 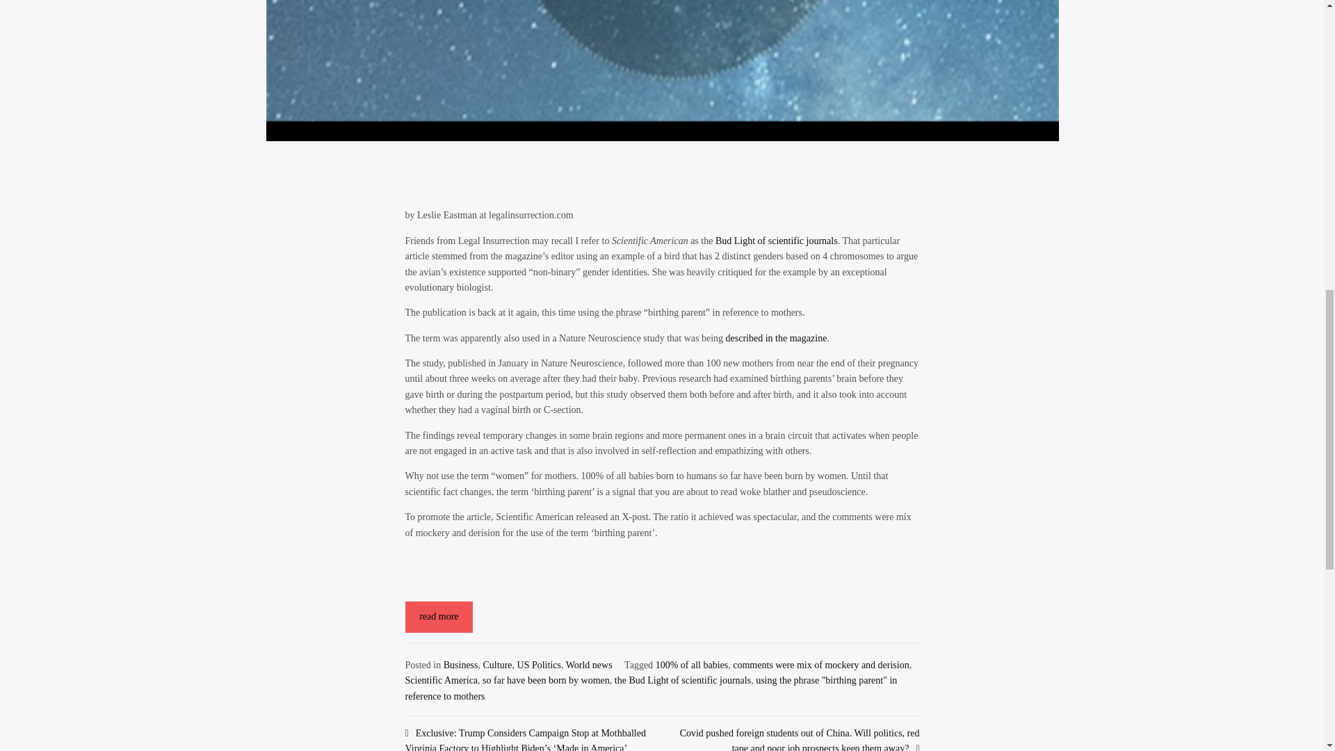 I want to click on comments were mix of mockery and derision, so click(x=820, y=665).